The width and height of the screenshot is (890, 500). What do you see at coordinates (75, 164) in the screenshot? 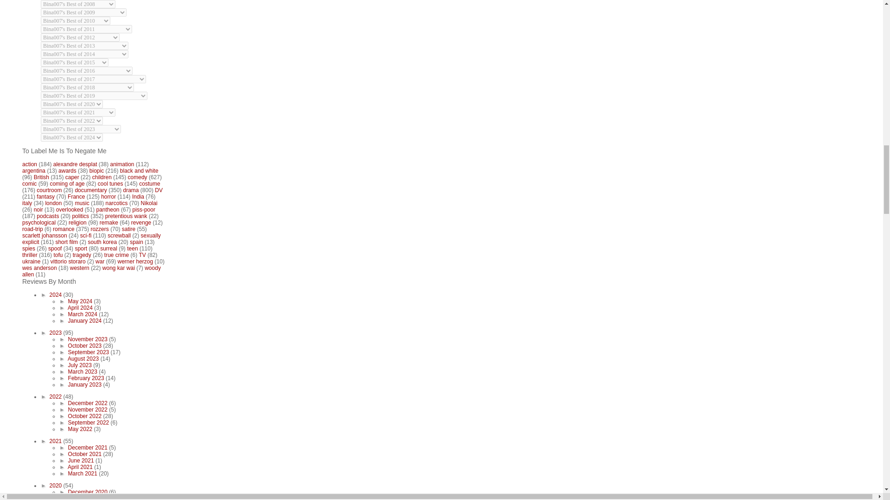
I see `alexandre desplat` at bounding box center [75, 164].